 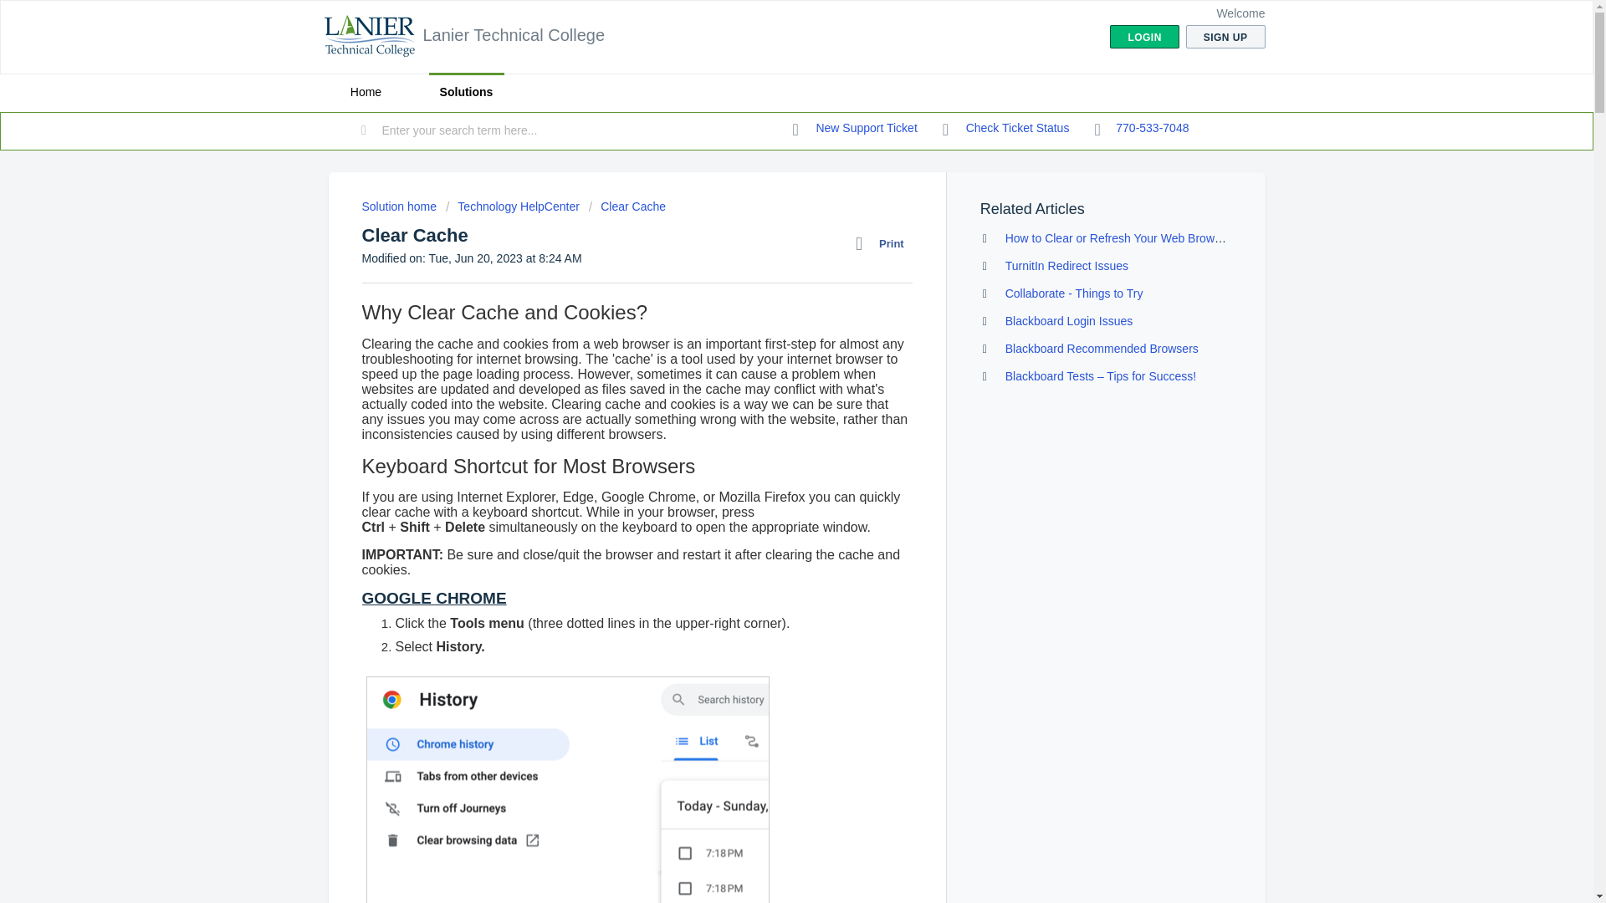 I want to click on 770-533-7048, so click(x=1141, y=129).